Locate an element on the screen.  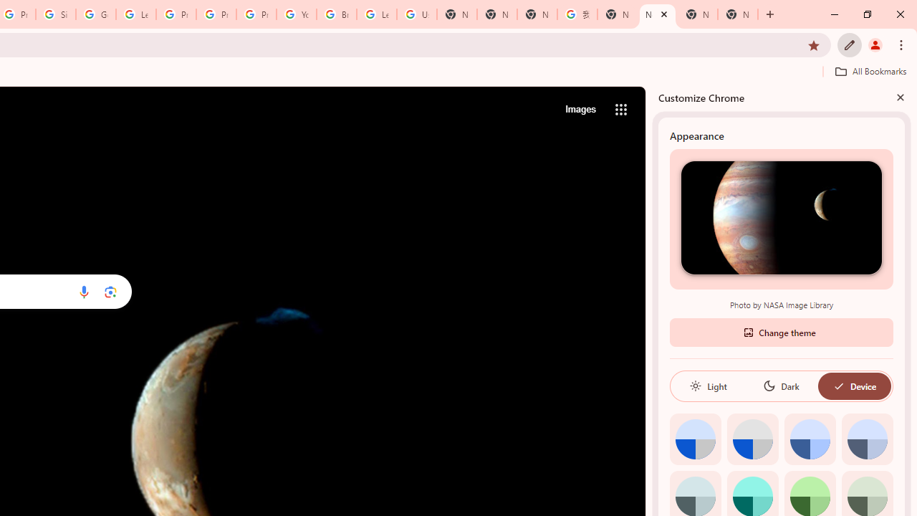
Sign in - Google Accounts is located at coordinates (56, 14).